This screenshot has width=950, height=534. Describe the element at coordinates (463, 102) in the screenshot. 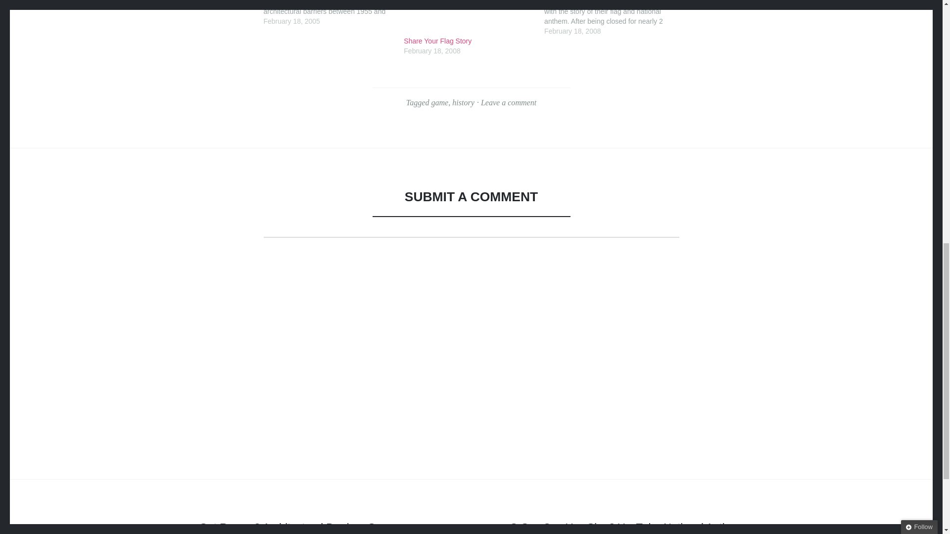

I see `history` at that location.